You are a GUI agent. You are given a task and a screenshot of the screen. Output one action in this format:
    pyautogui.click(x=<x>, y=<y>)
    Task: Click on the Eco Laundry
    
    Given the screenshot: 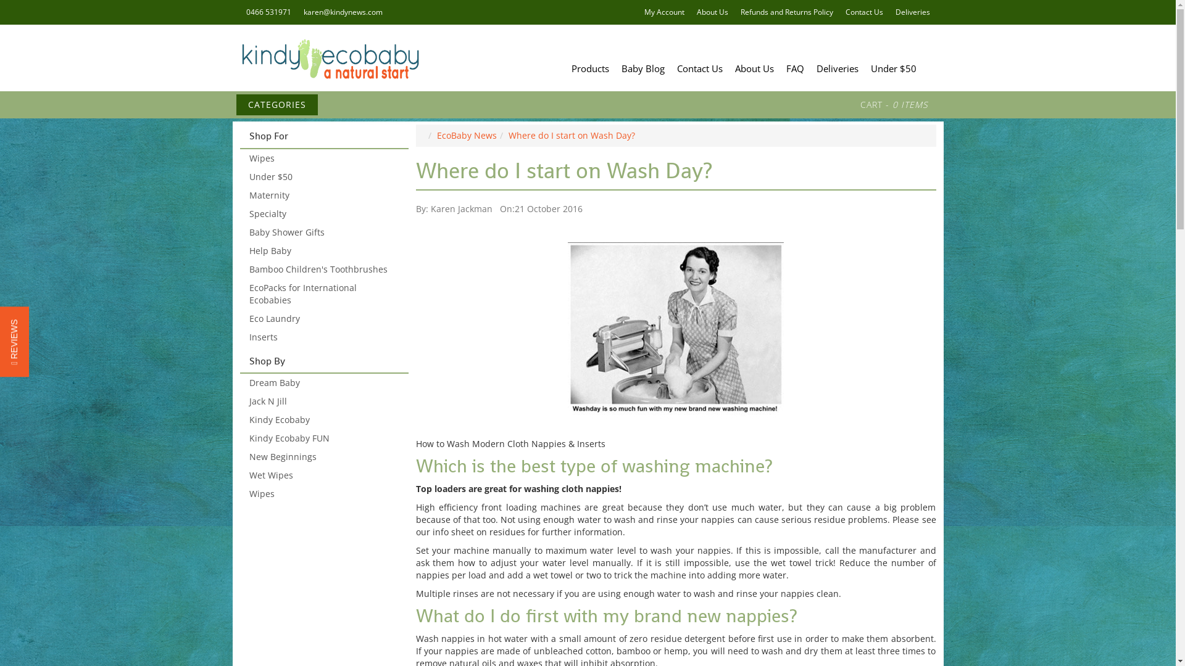 What is the action you would take?
    pyautogui.click(x=323, y=319)
    